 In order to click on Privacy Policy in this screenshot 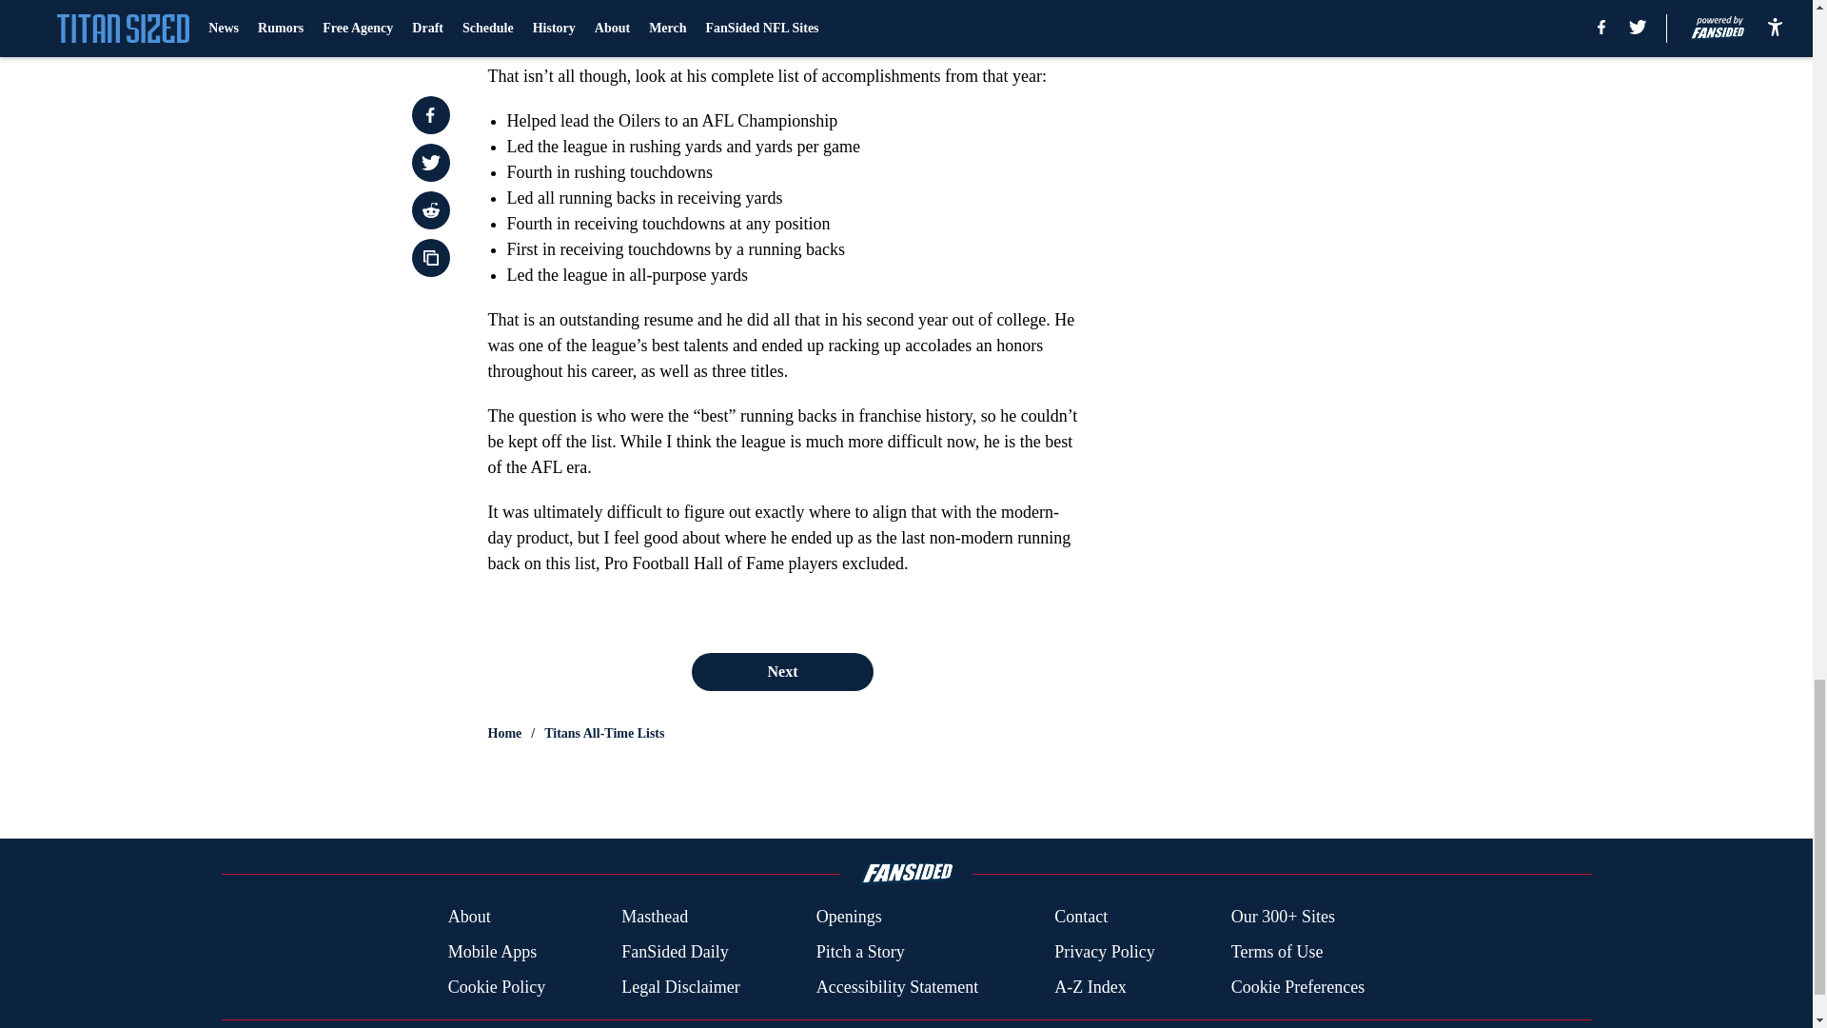, I will do `click(1104, 952)`.